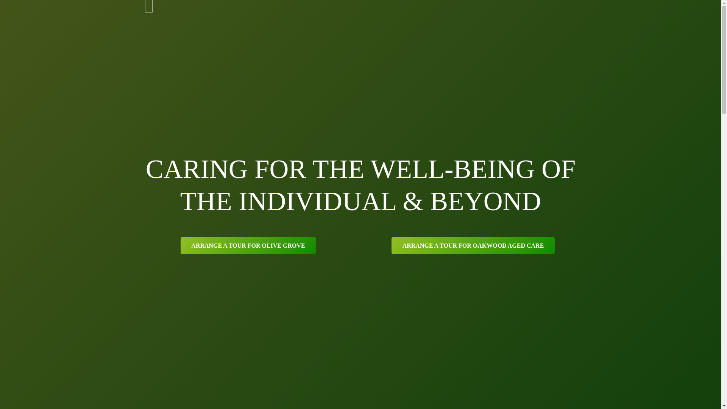 This screenshot has height=409, width=727. What do you see at coordinates (248, 245) in the screenshot?
I see `ARRANGE A TOUR FOR OLIVE GROVE` at bounding box center [248, 245].